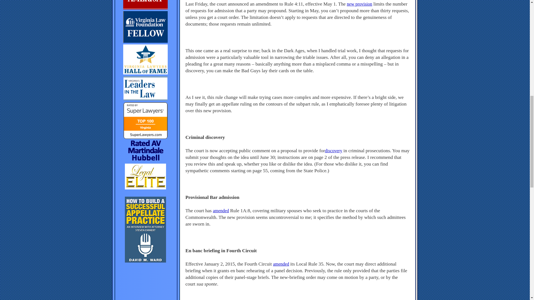 This screenshot has height=300, width=534. What do you see at coordinates (281, 264) in the screenshot?
I see `amended` at bounding box center [281, 264].